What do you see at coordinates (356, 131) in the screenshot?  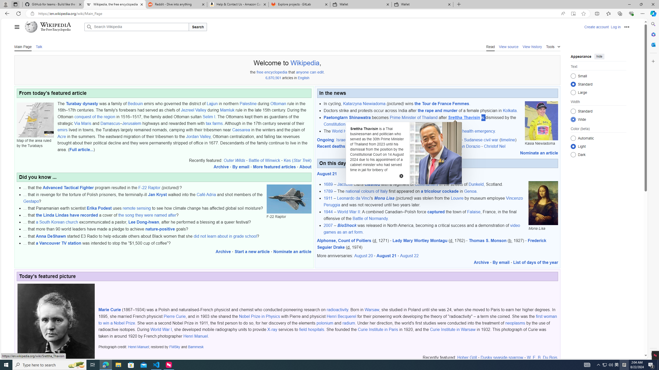 I see `World Health Organization` at bounding box center [356, 131].